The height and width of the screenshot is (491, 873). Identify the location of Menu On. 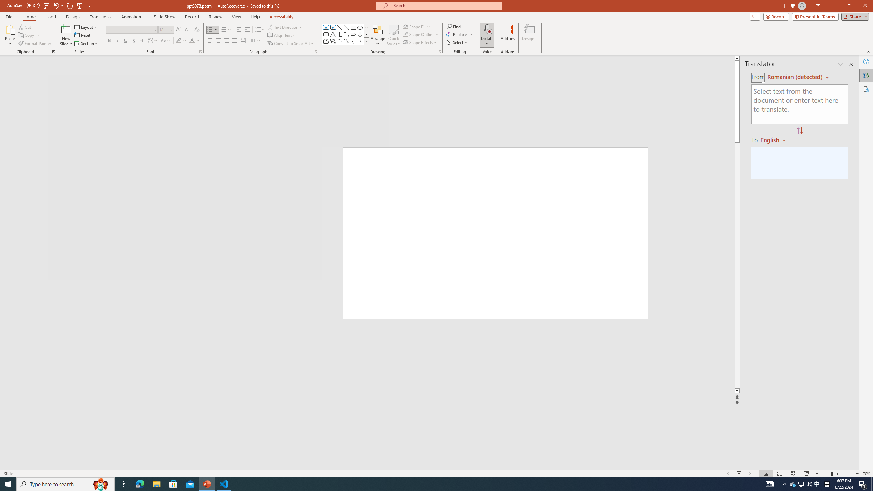
(739, 474).